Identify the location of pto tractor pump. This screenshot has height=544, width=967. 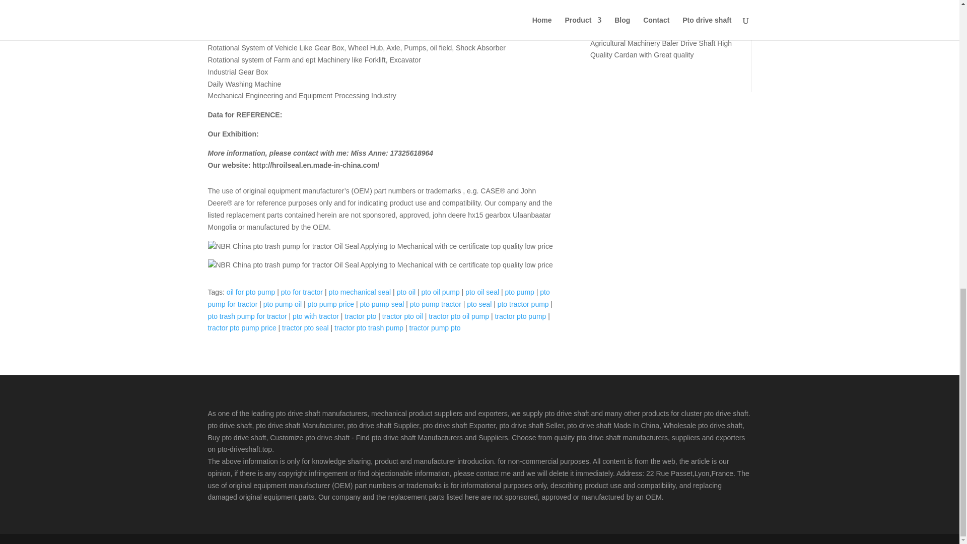
(523, 304).